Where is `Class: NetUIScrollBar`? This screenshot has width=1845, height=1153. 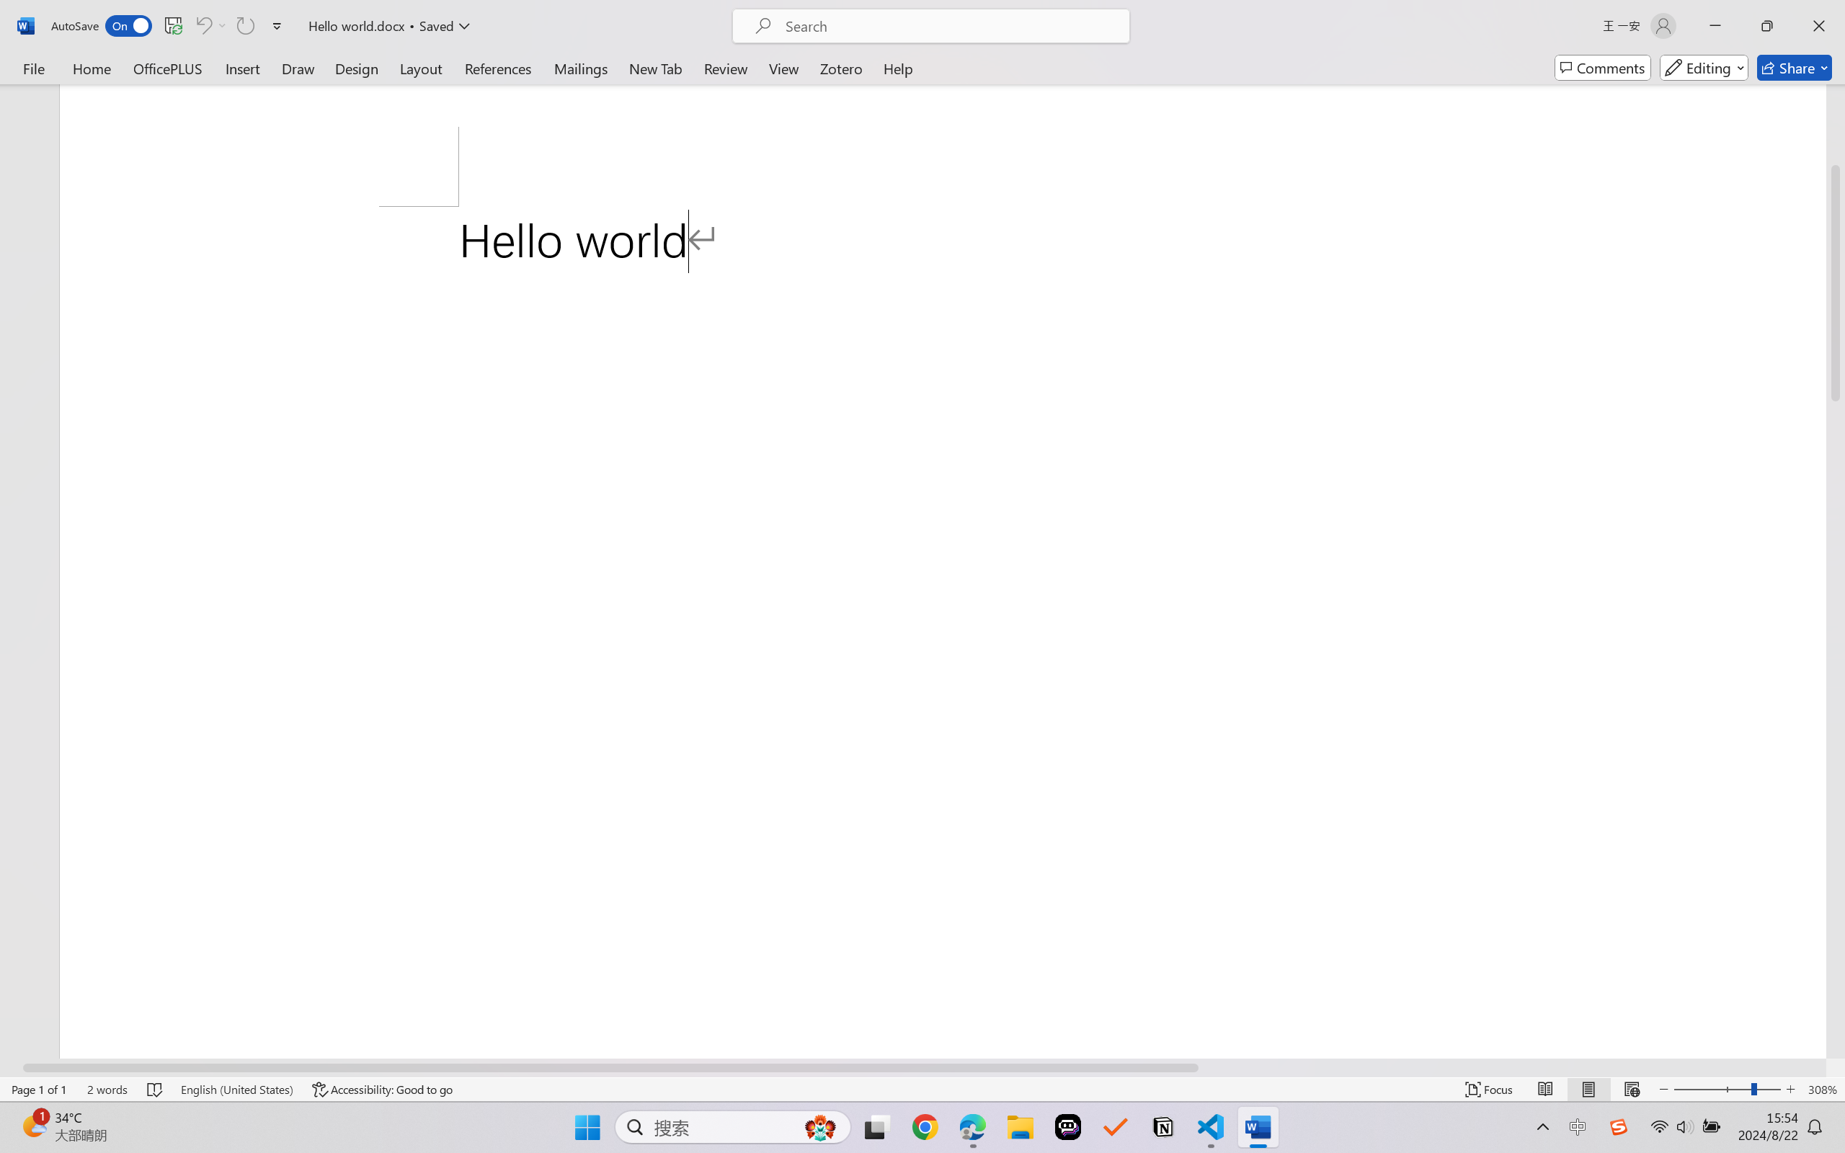
Class: NetUIScrollBar is located at coordinates (913, 1067).